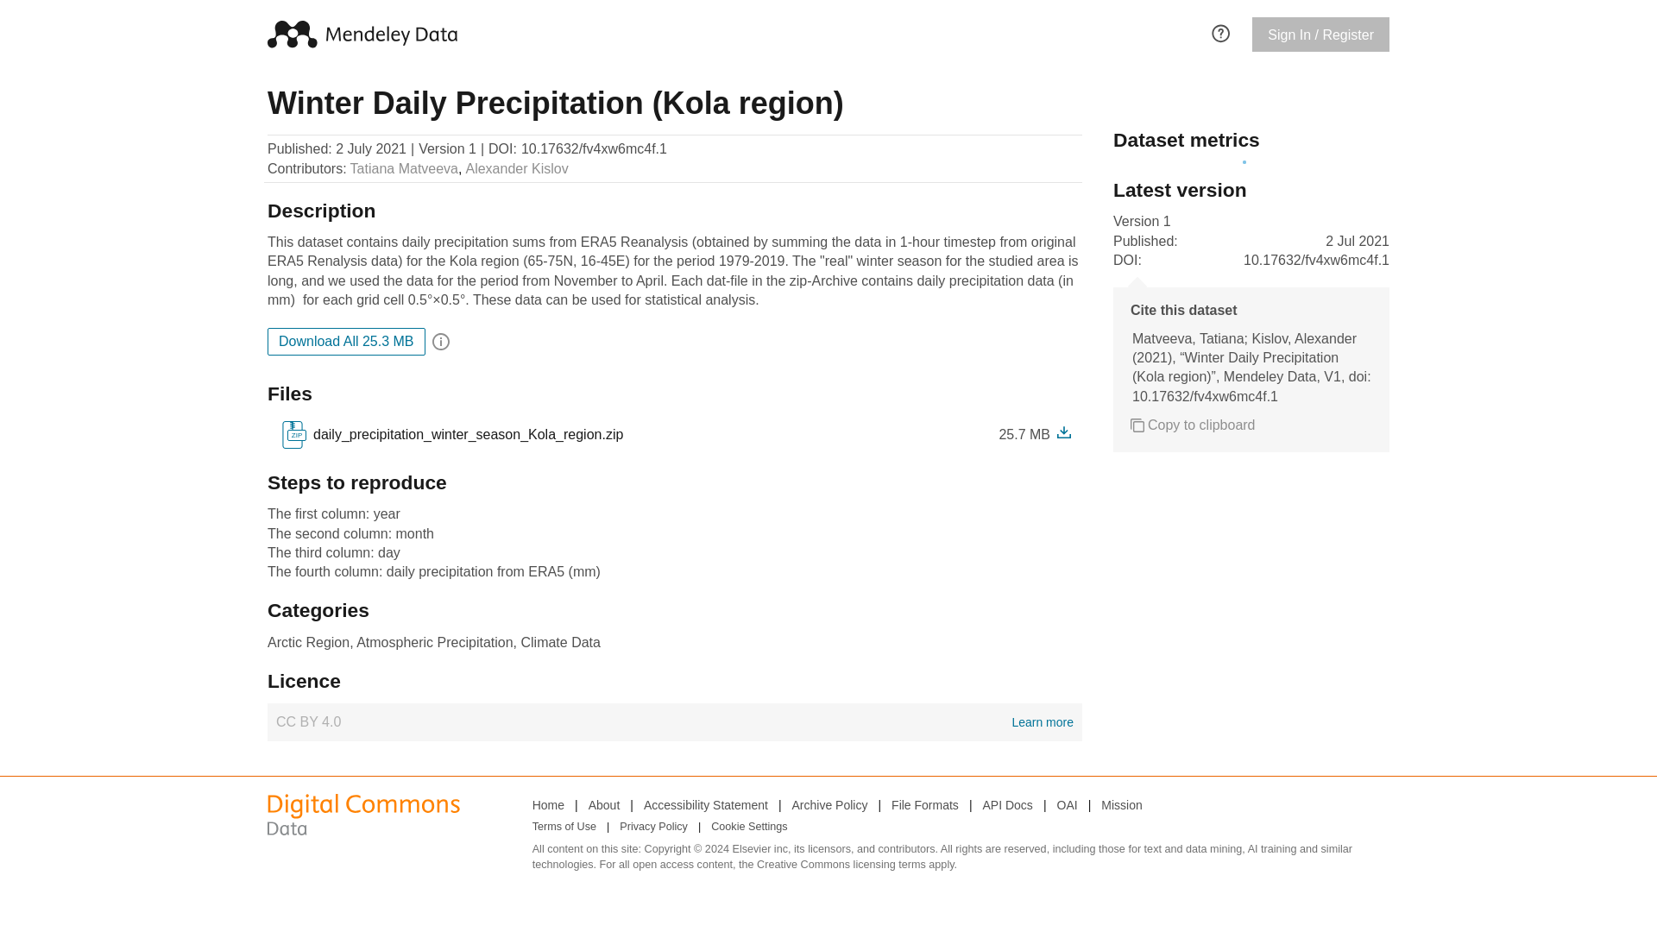 The width and height of the screenshot is (1657, 932). What do you see at coordinates (548, 805) in the screenshot?
I see `Home` at bounding box center [548, 805].